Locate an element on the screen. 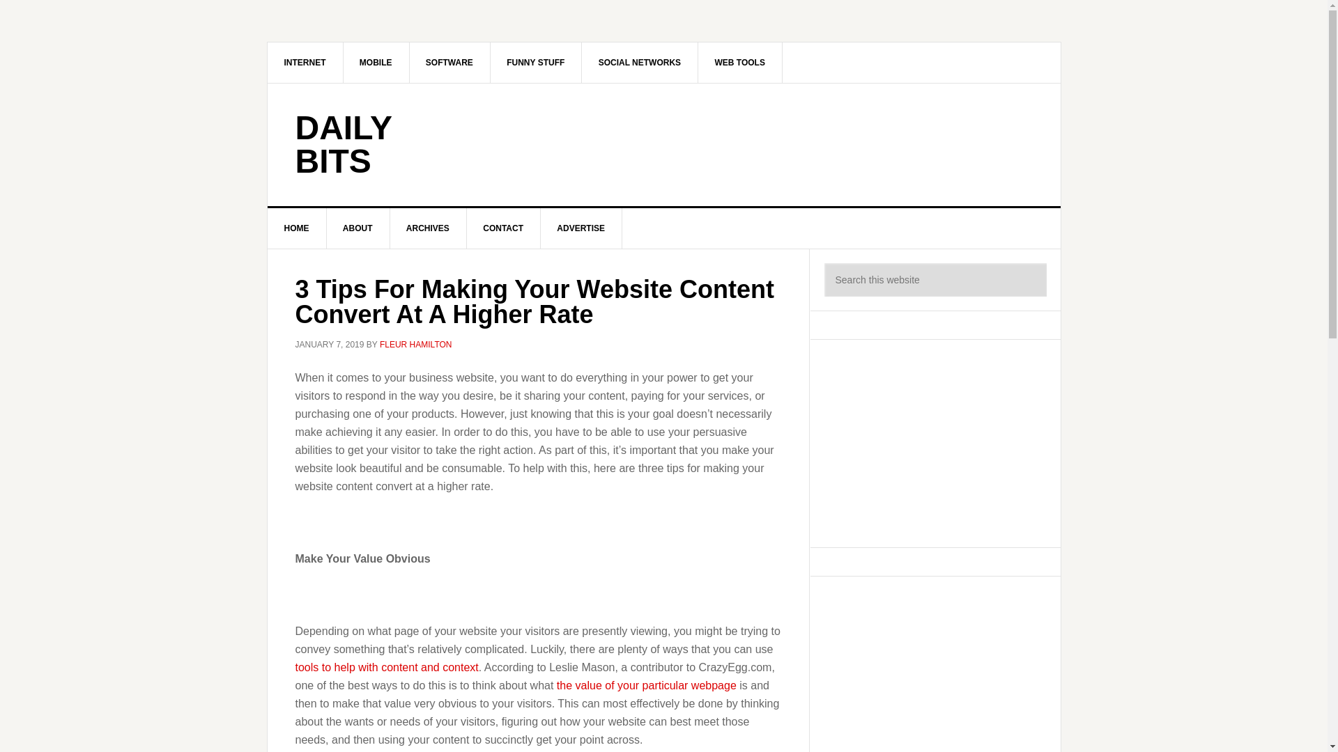 This screenshot has height=752, width=1338. WEB TOOLS is located at coordinates (739, 62).